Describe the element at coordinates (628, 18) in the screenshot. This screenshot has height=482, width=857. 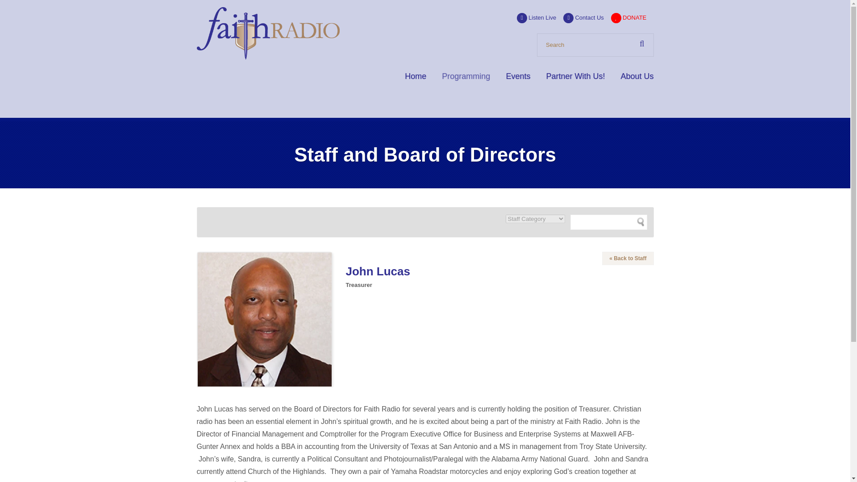
I see `DONATE` at that location.